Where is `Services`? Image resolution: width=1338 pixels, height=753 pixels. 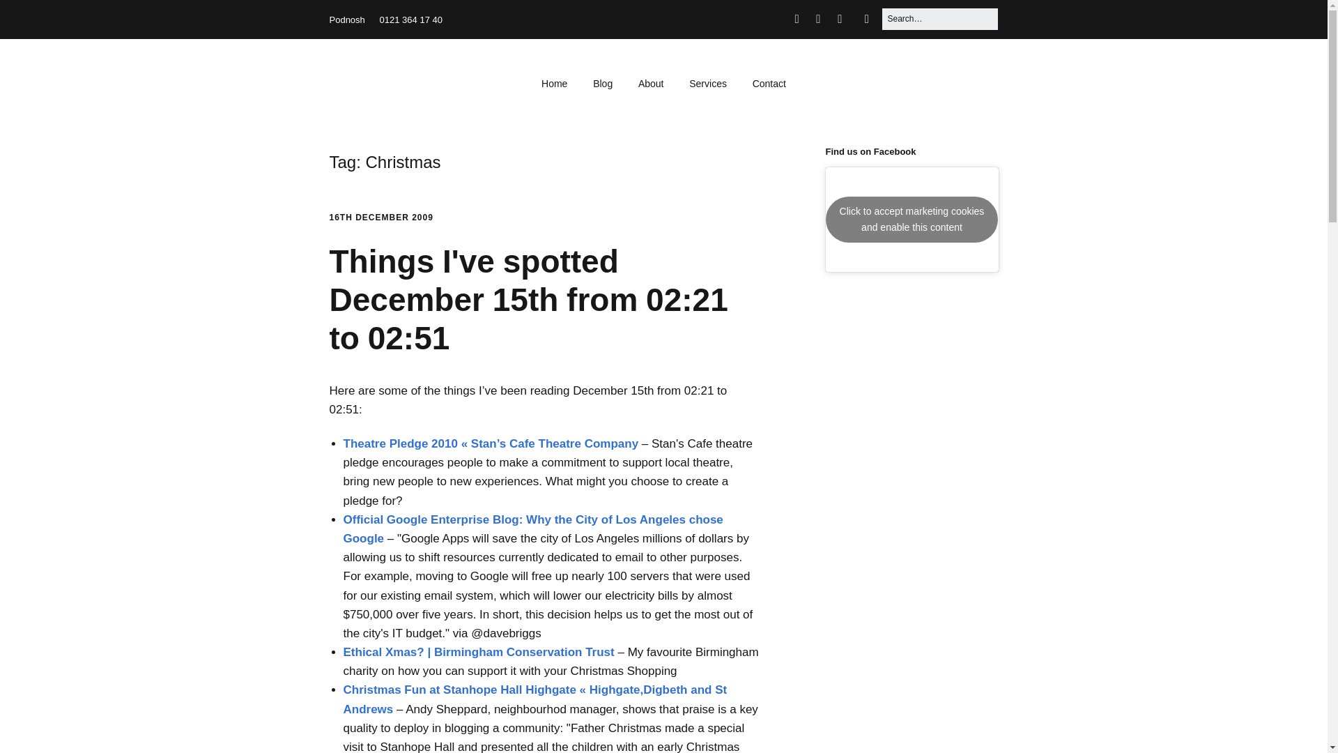 Services is located at coordinates (708, 84).